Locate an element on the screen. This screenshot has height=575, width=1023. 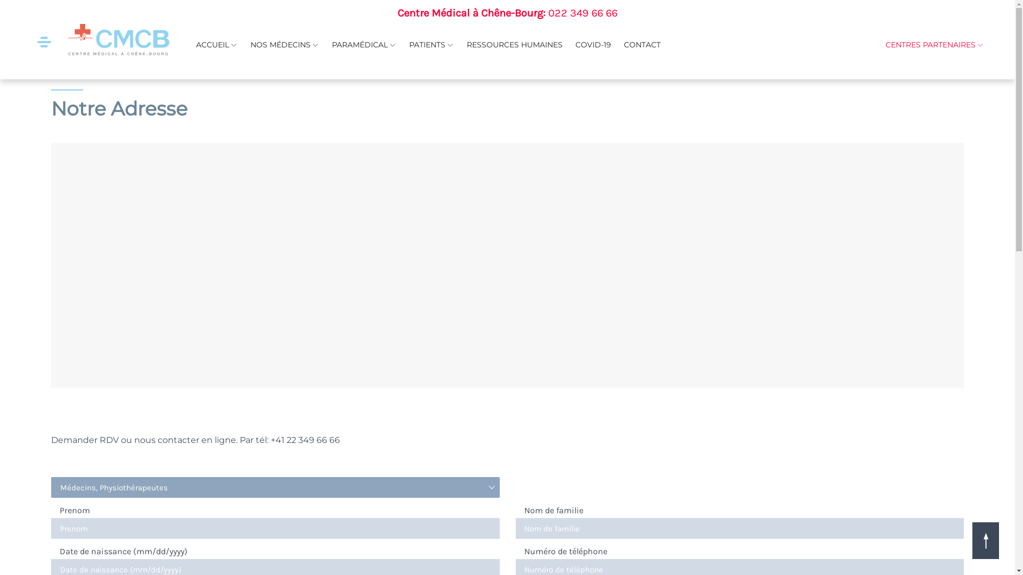
CENTRES PARTENAIRES is located at coordinates (935, 45).